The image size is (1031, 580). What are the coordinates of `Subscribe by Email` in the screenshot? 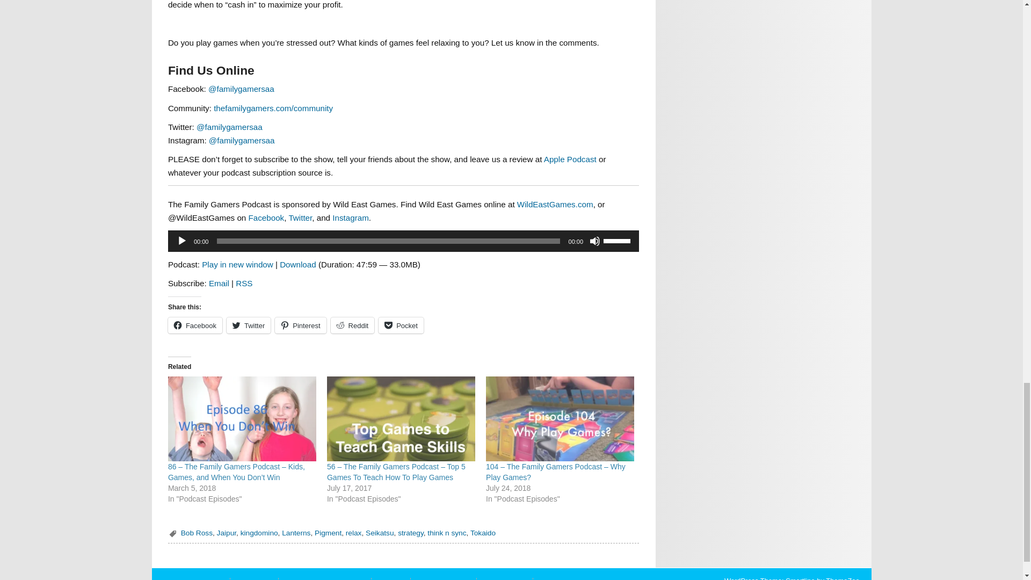 It's located at (219, 283).